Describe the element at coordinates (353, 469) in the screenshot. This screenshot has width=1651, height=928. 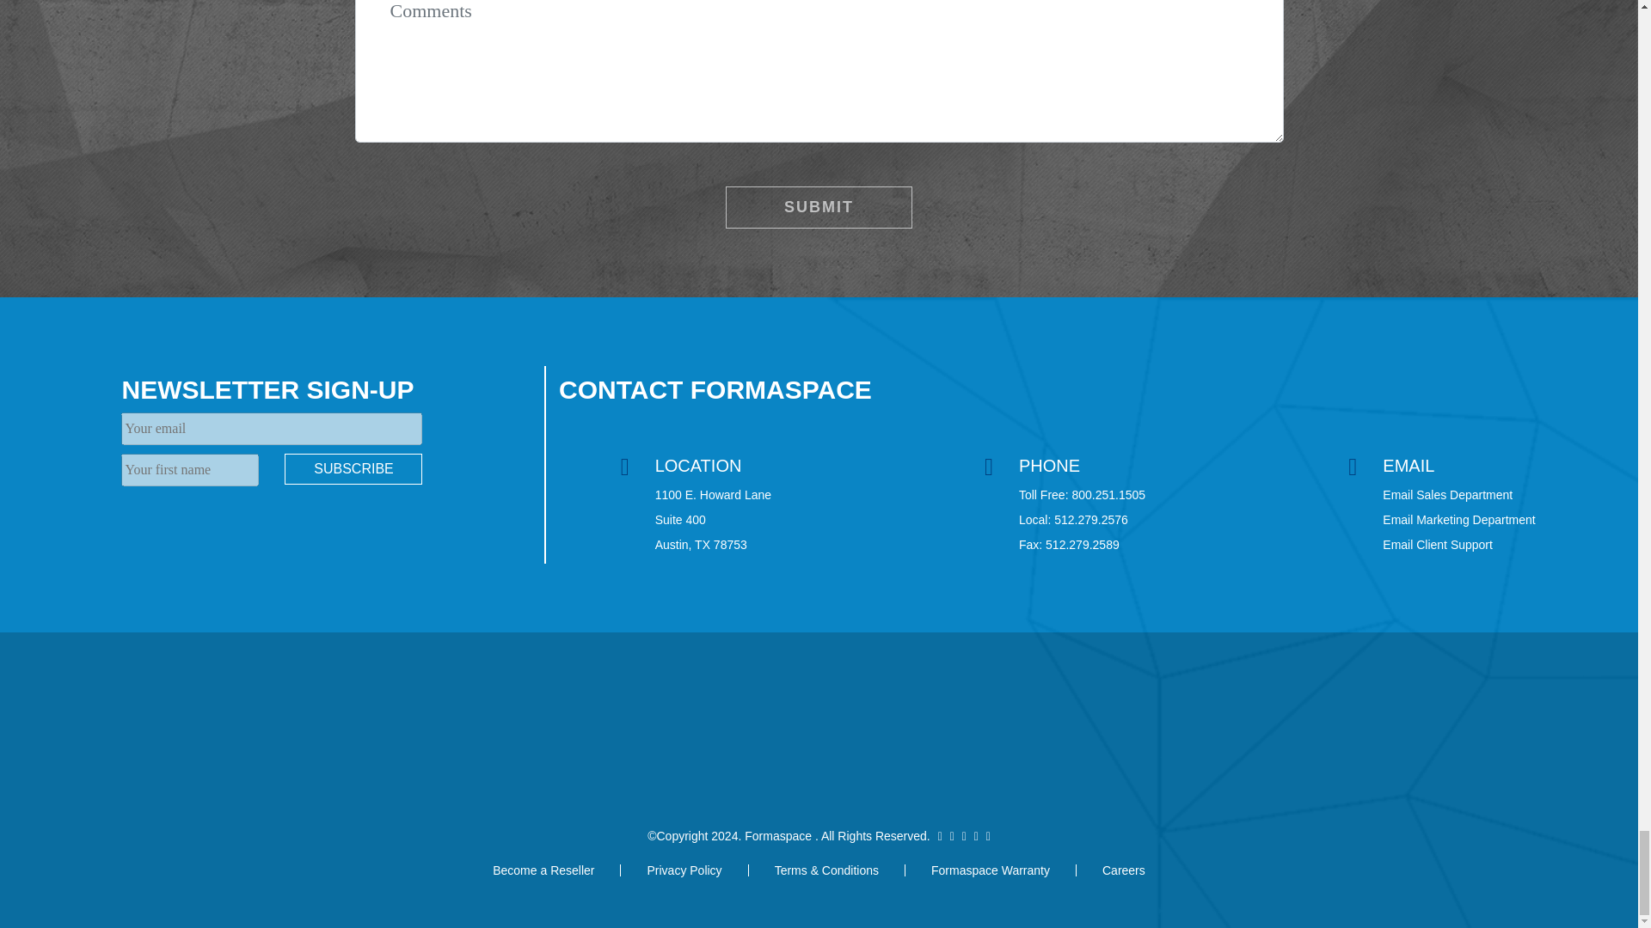
I see `Subscribe` at that location.